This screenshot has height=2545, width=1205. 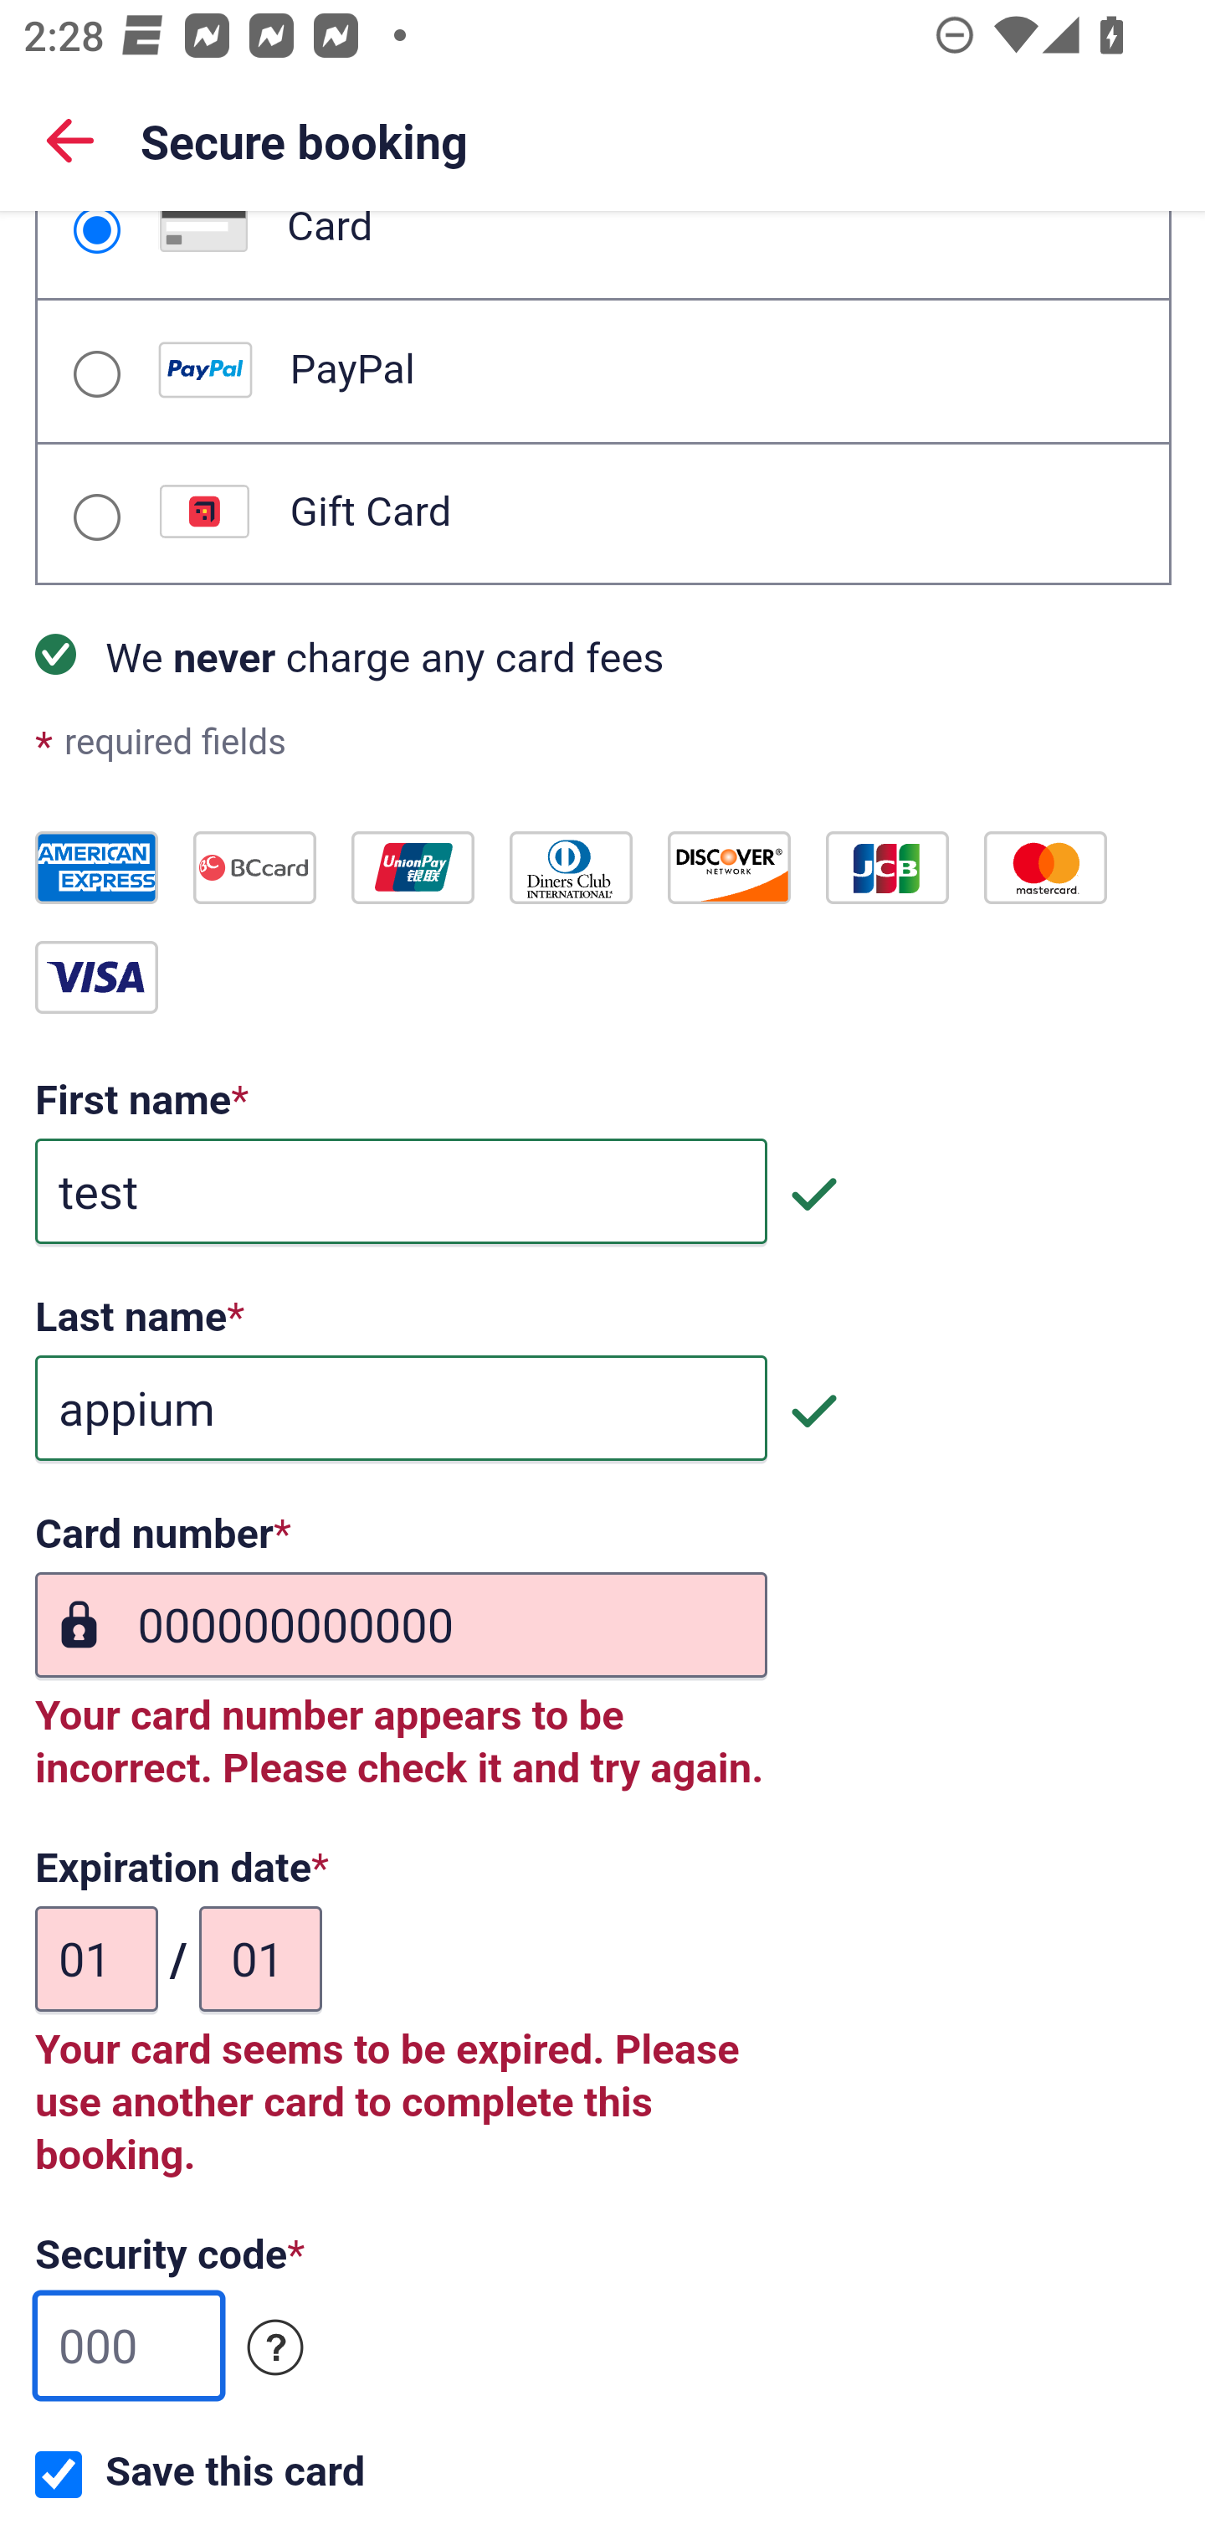 What do you see at coordinates (95, 233) in the screenshot?
I see `Card` at bounding box center [95, 233].